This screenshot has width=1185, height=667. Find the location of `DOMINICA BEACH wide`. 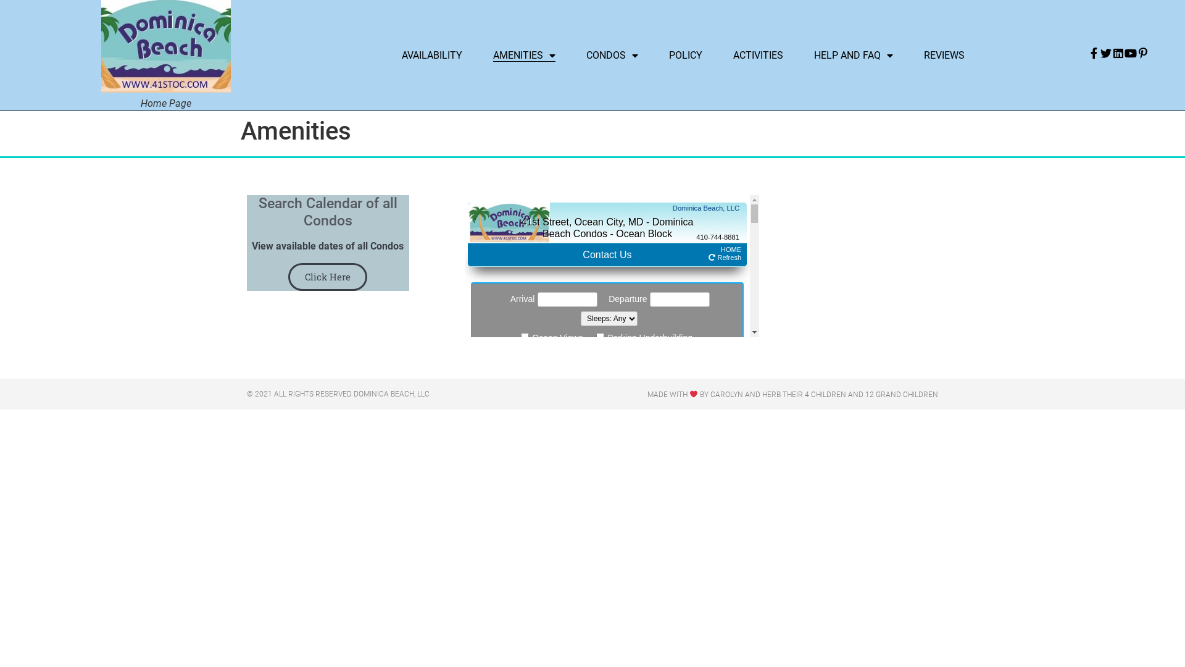

DOMINICA BEACH wide is located at coordinates (166, 46).